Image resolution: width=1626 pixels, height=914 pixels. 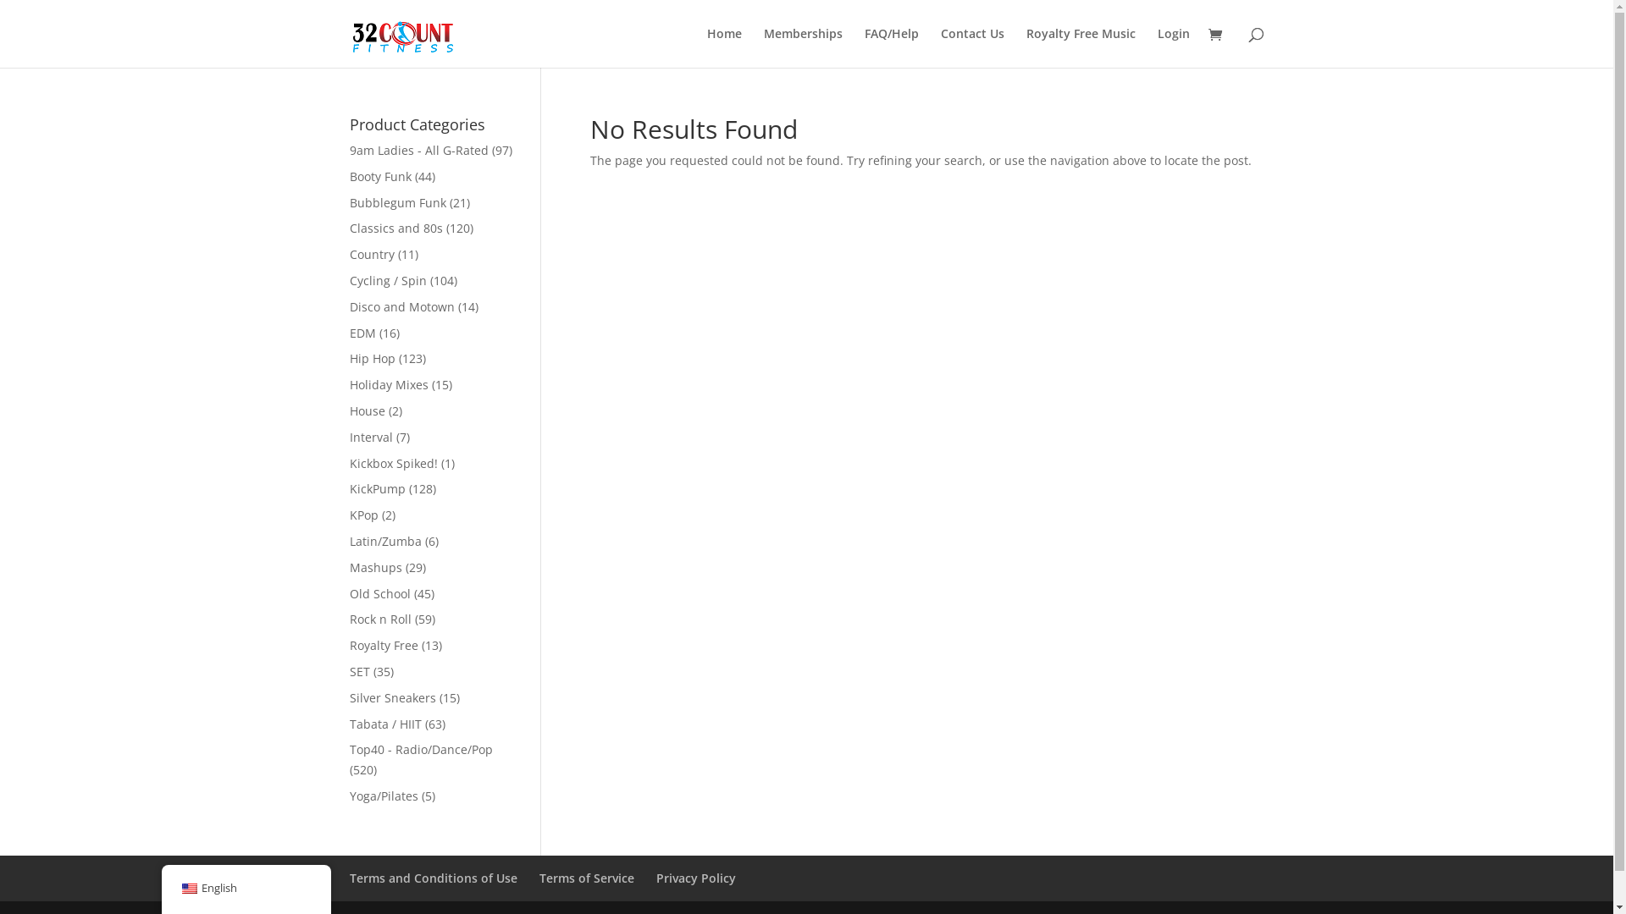 I want to click on Latin/Zumba, so click(x=384, y=542).